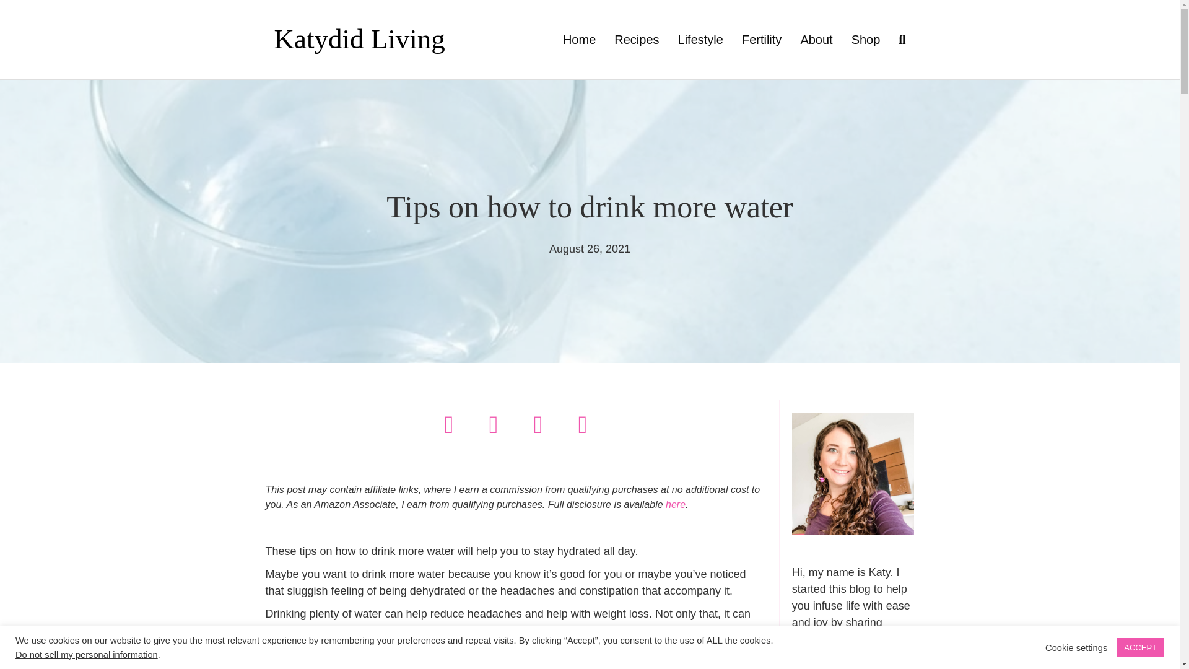 This screenshot has height=669, width=1189. I want to click on Home, so click(580, 39).